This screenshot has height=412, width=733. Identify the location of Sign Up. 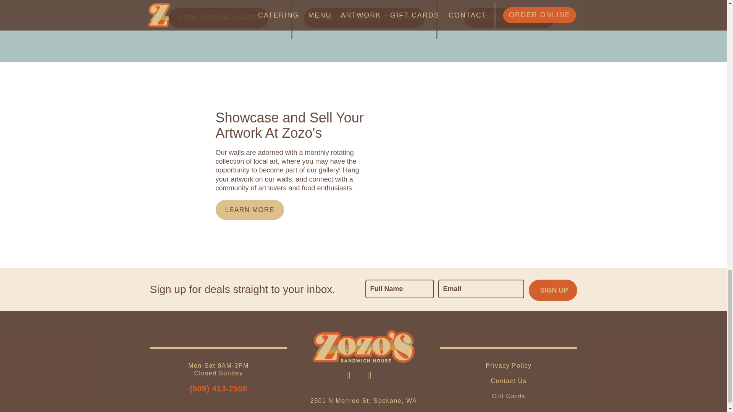
(553, 290).